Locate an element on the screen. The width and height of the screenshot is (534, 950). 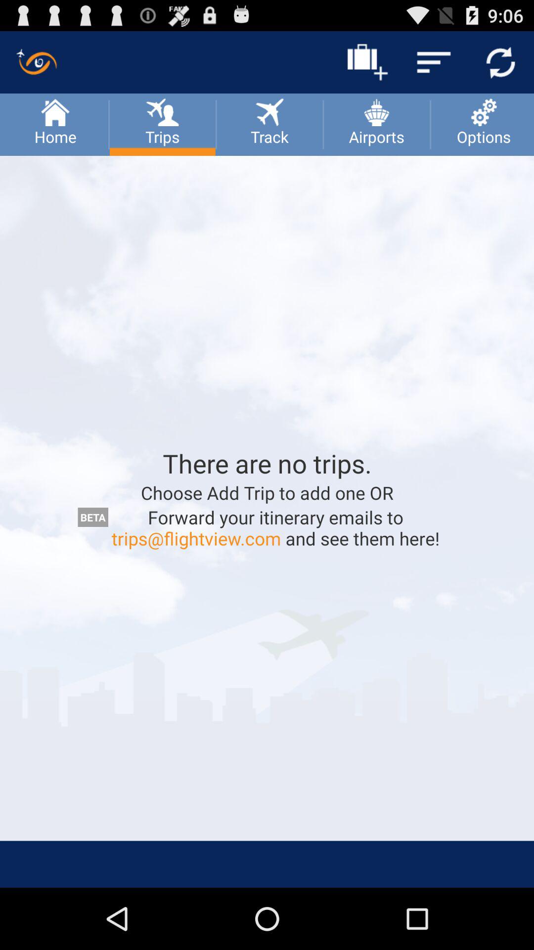
select the option which is on the top and above airports is located at coordinates (367, 62).